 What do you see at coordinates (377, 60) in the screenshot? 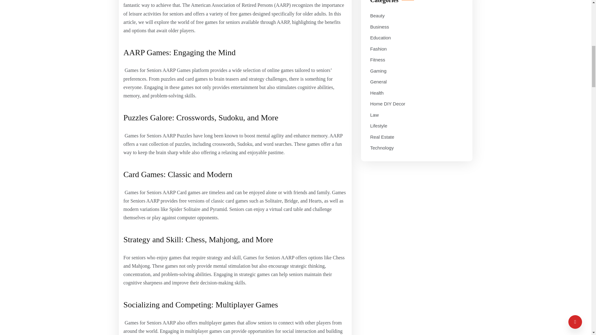
I see `Fitness` at bounding box center [377, 60].